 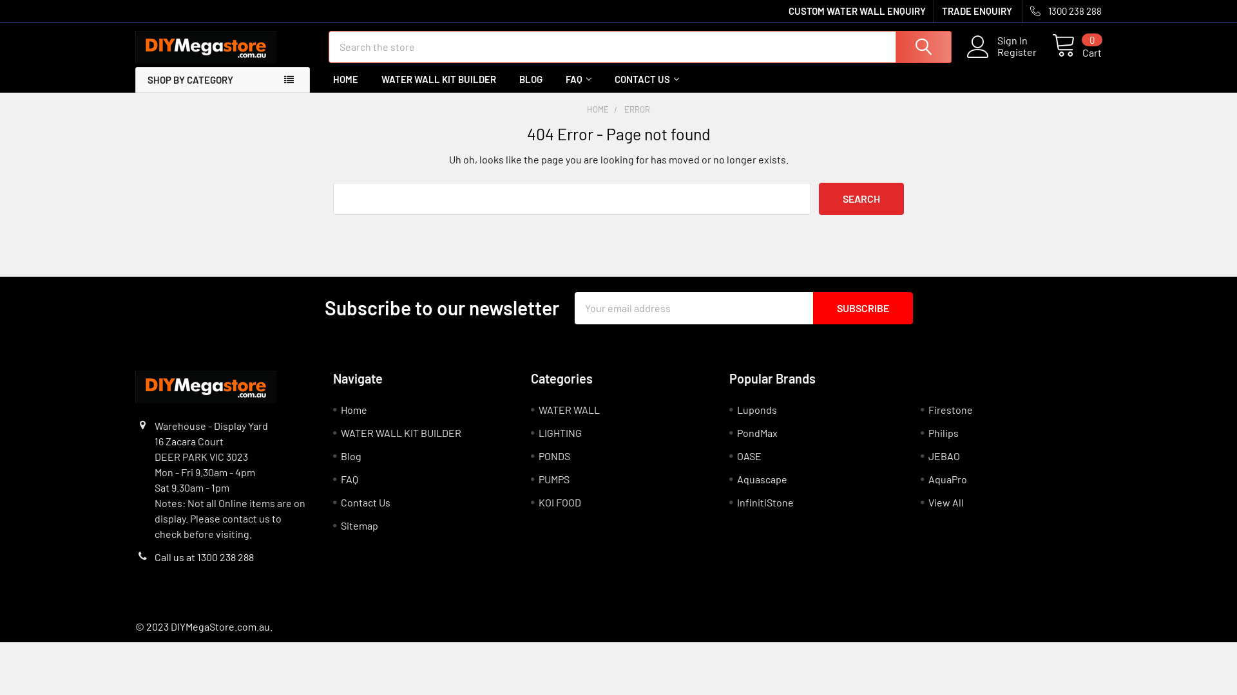 What do you see at coordinates (223, 80) in the screenshot?
I see `SHOP BY CATEGORY` at bounding box center [223, 80].